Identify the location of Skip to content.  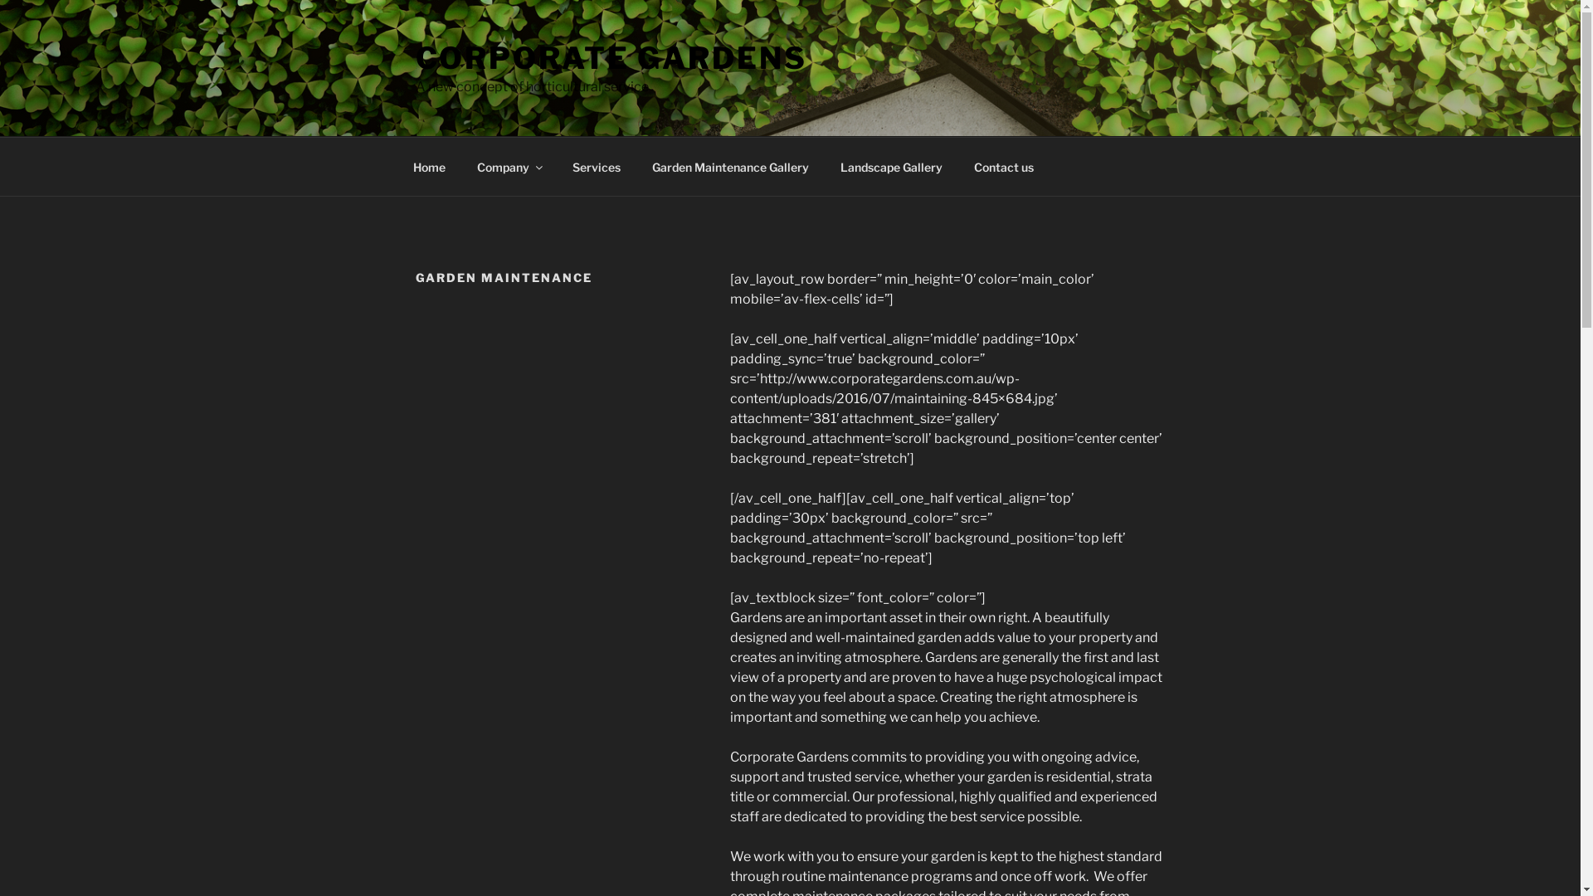
(0, 0).